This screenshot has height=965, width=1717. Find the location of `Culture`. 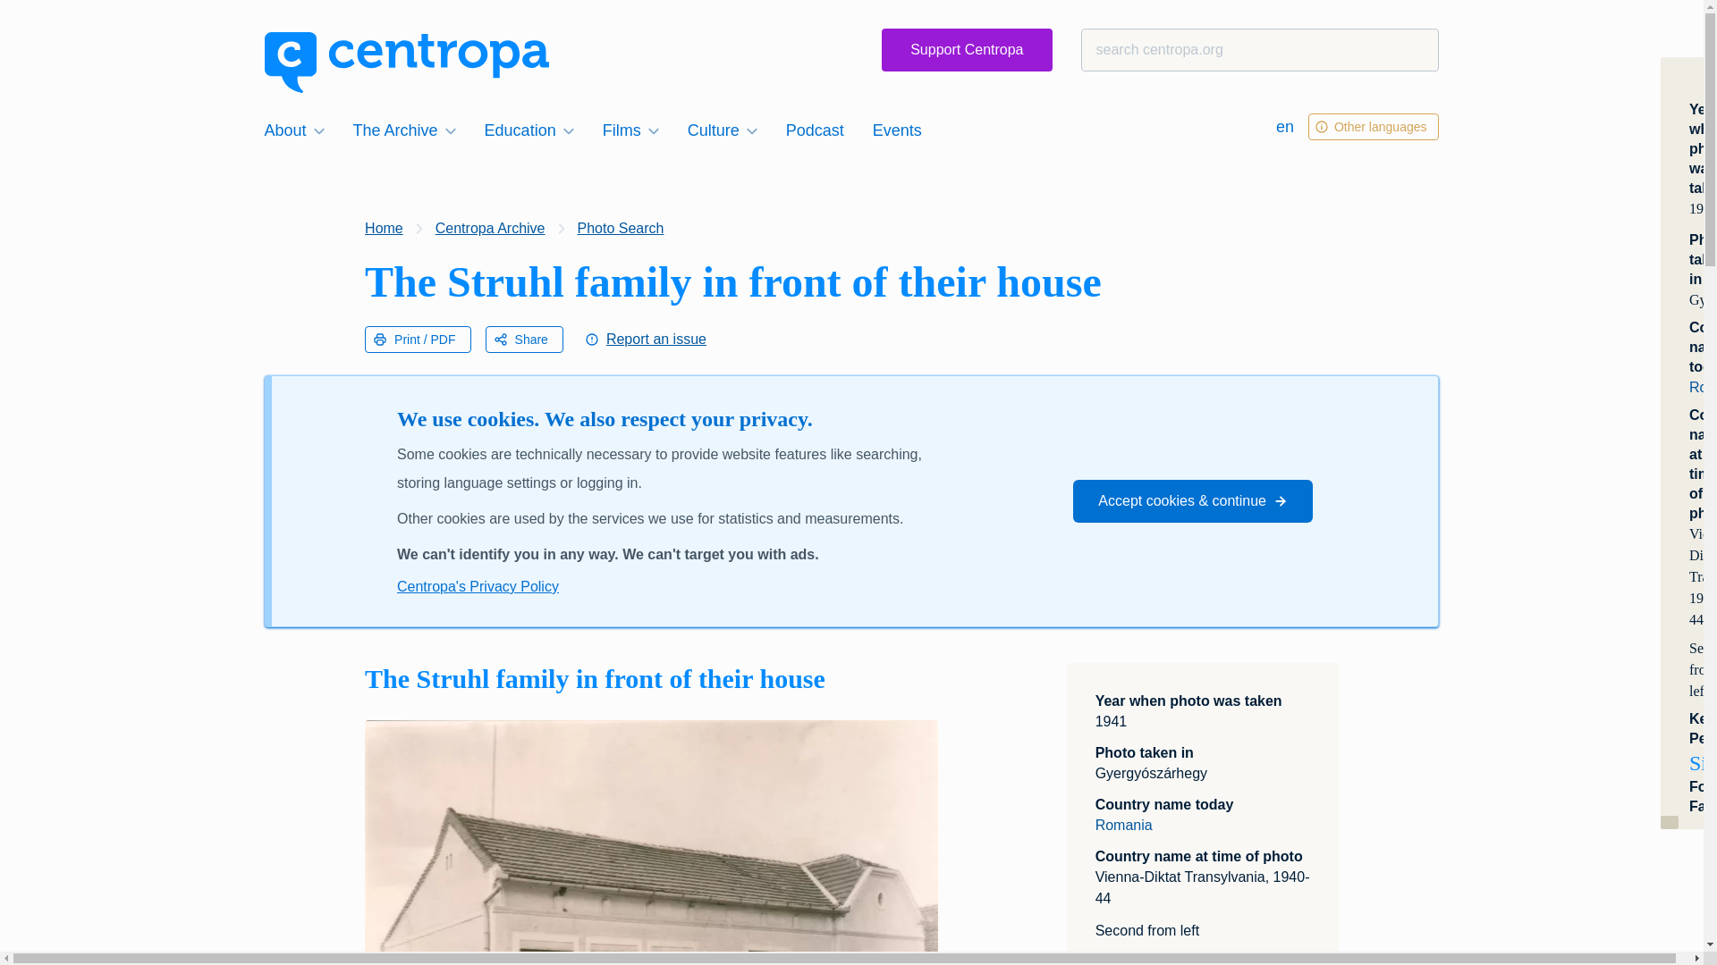

Culture is located at coordinates (722, 130).